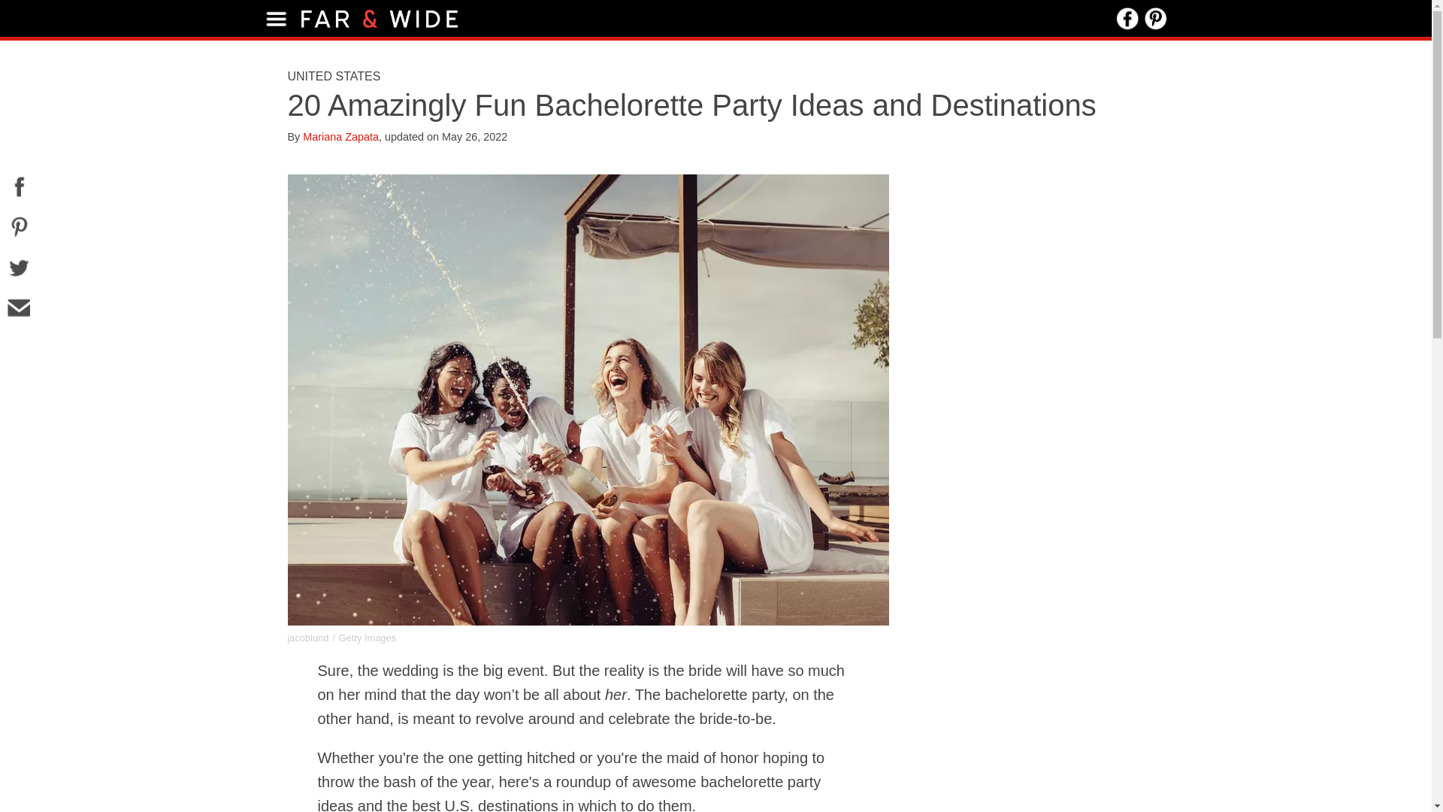 The image size is (1443, 812). Describe the element at coordinates (340, 137) in the screenshot. I see `Mariana Zapata` at that location.